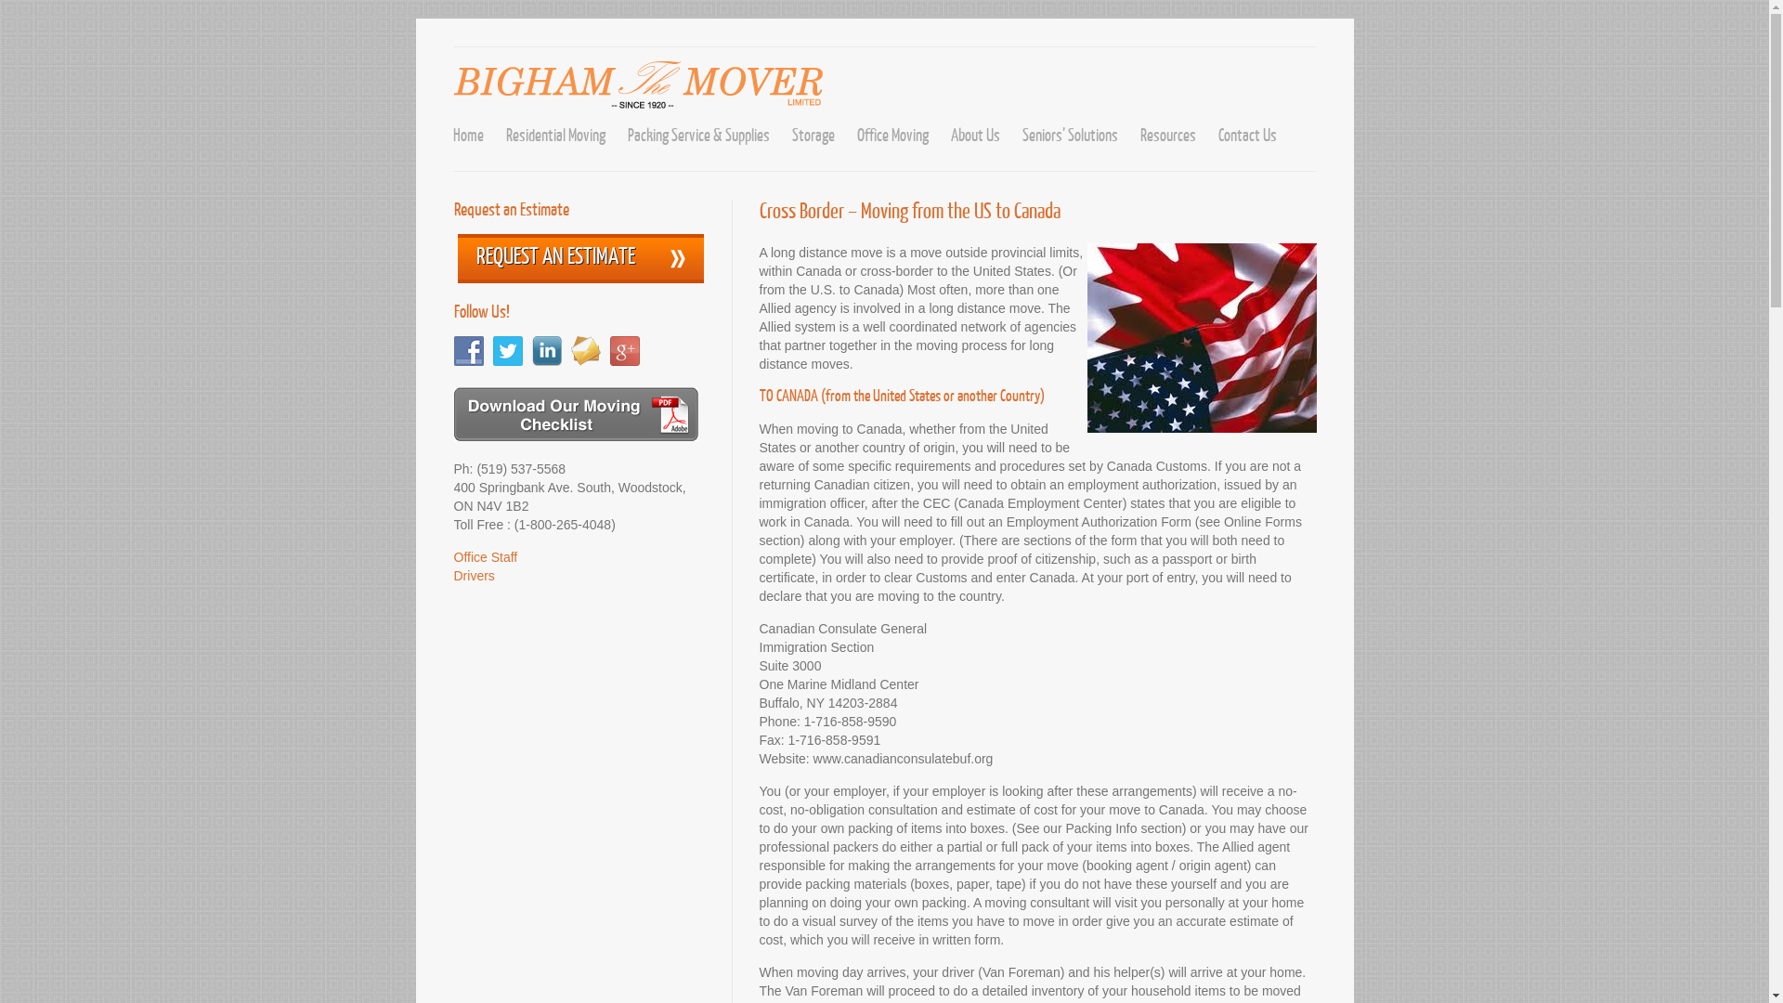  Describe the element at coordinates (1168, 136) in the screenshot. I see `Resources` at that location.